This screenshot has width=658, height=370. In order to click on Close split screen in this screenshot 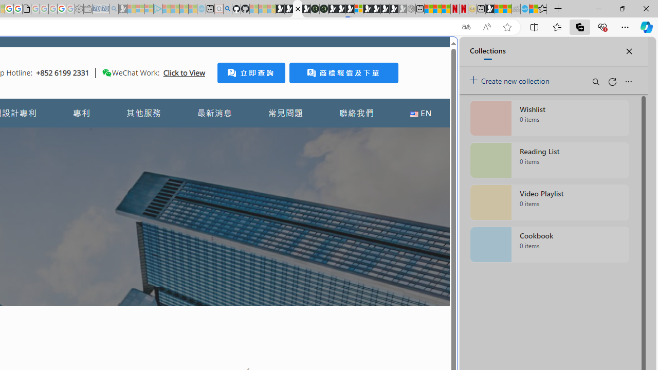, I will do `click(434, 52)`.